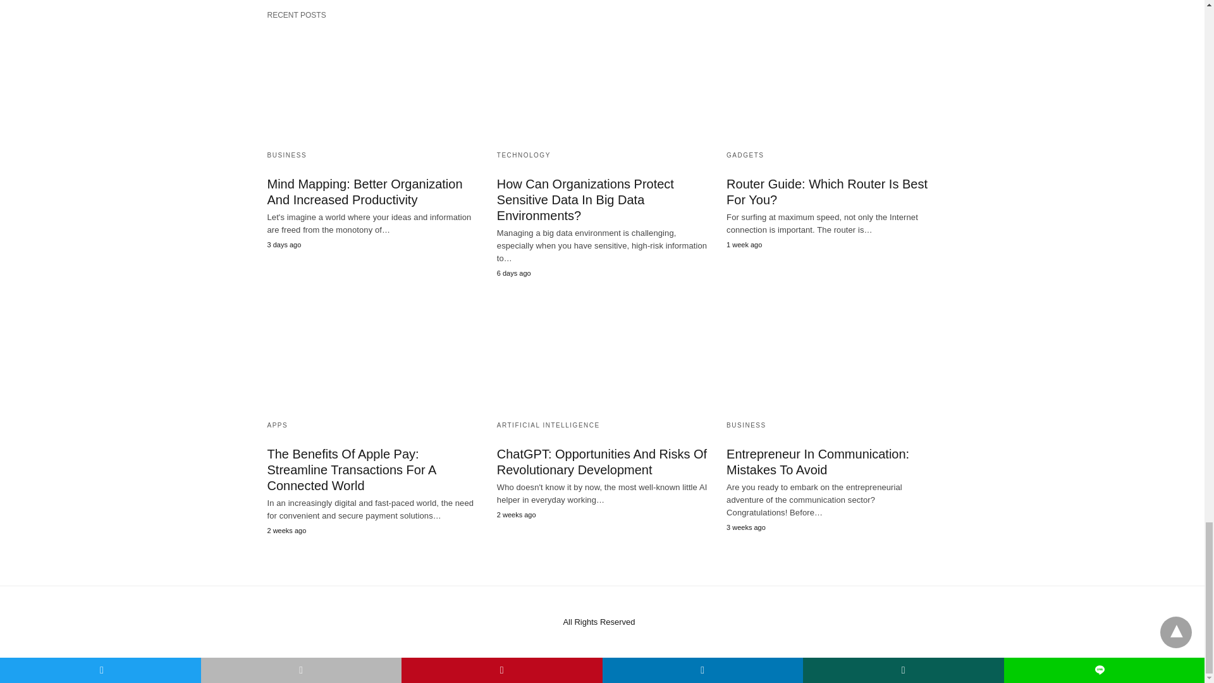 Image resolution: width=1214 pixels, height=683 pixels. Describe the element at coordinates (831, 354) in the screenshot. I see `Entrepreneur In Communication: Mistakes To Avoid` at that location.